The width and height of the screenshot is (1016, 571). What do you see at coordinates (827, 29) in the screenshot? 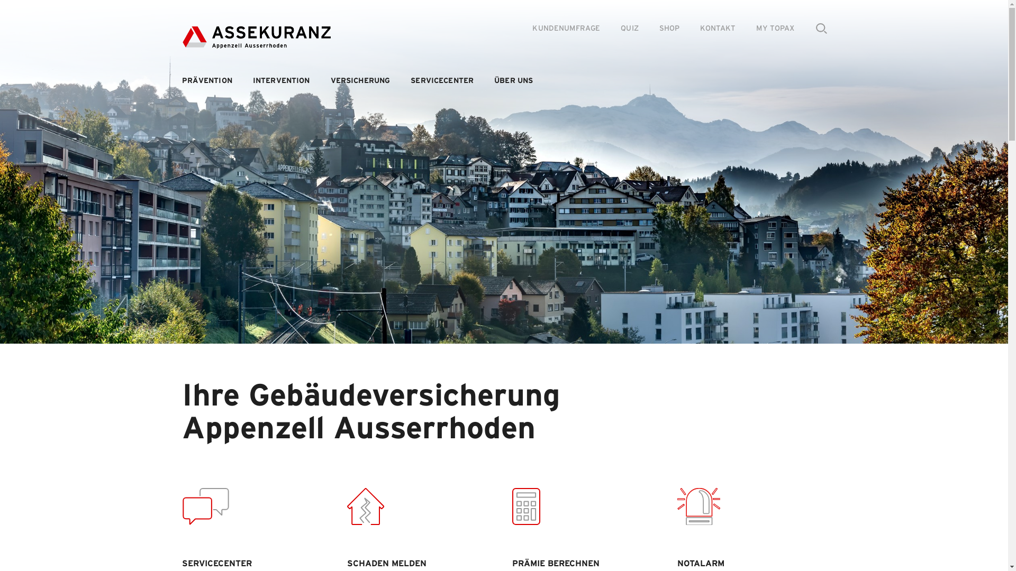
I see `Search` at bounding box center [827, 29].